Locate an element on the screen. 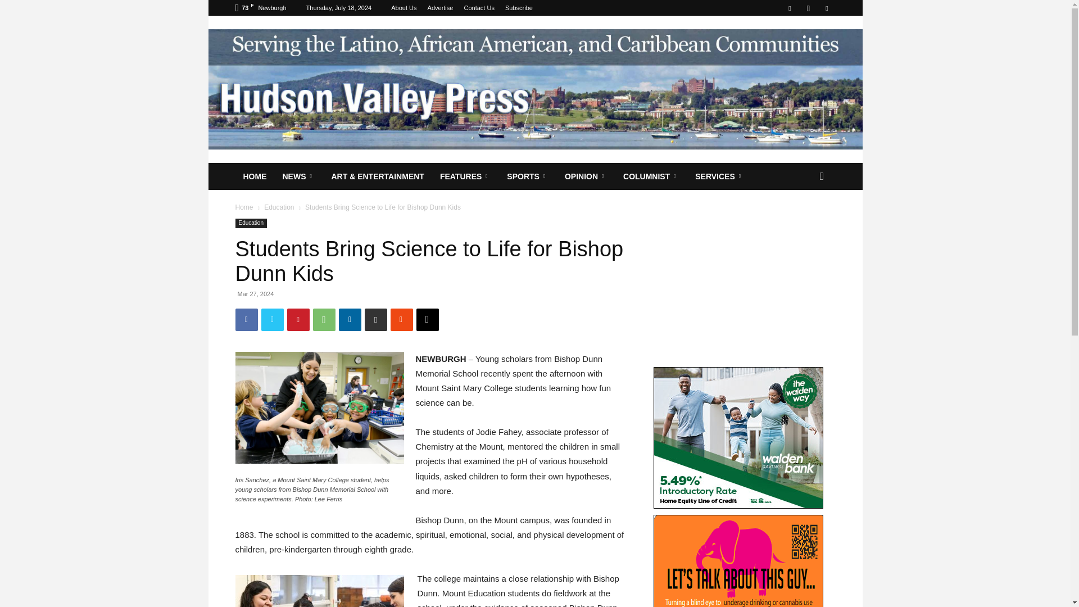  Mix is located at coordinates (401, 319).